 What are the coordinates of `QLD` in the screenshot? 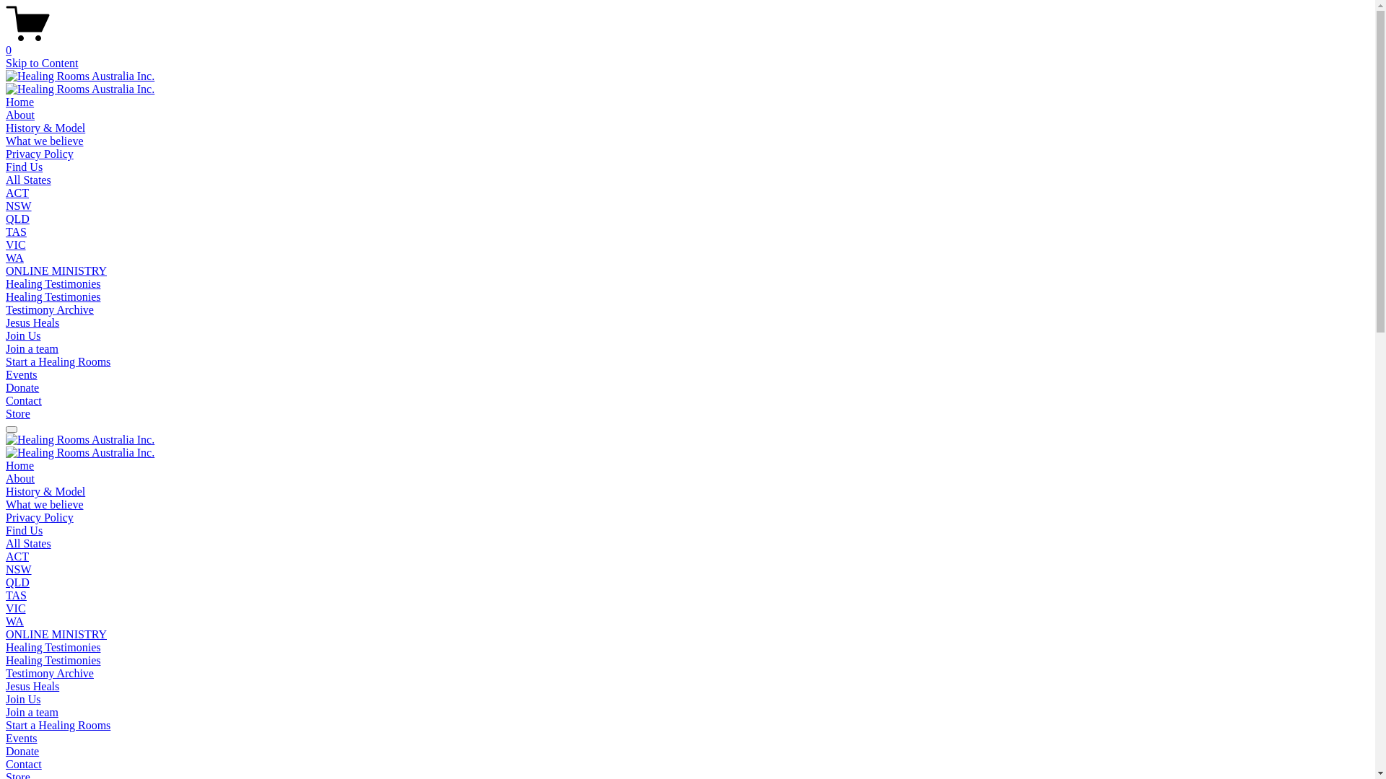 It's located at (17, 583).